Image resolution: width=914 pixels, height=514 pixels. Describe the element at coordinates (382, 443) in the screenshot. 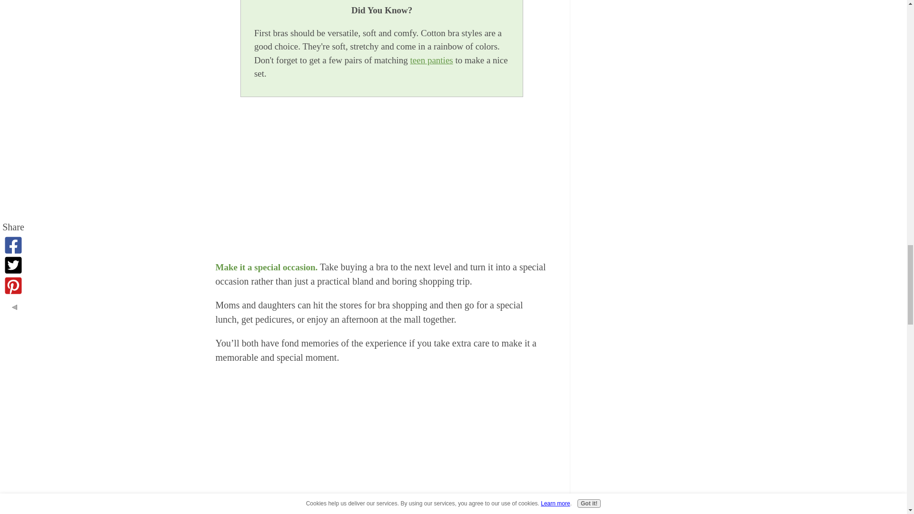

I see `preteen bras` at that location.